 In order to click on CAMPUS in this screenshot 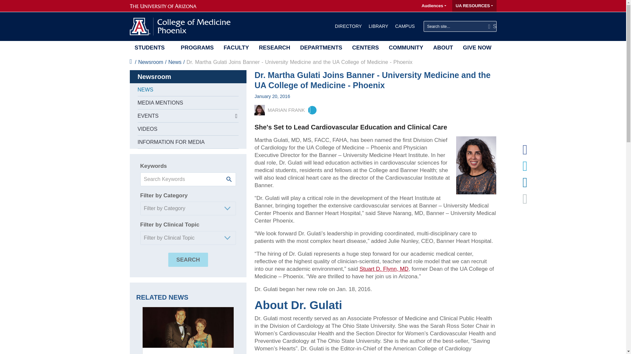, I will do `click(405, 26)`.